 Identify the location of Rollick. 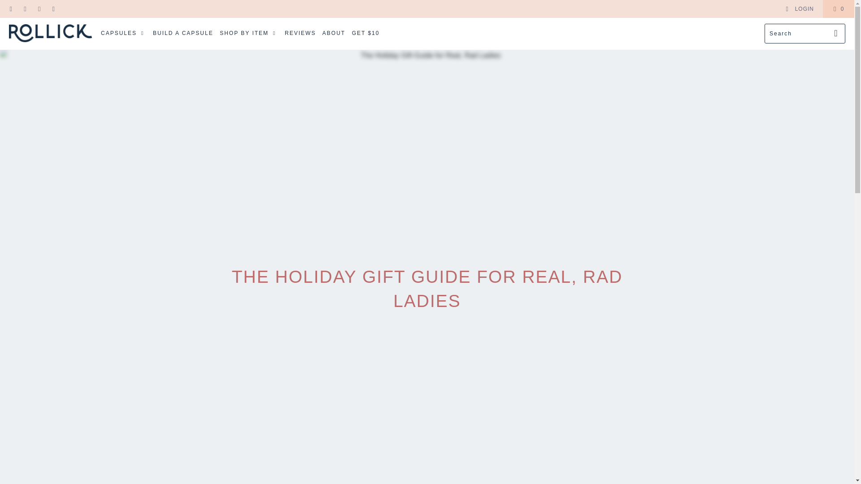
(50, 34).